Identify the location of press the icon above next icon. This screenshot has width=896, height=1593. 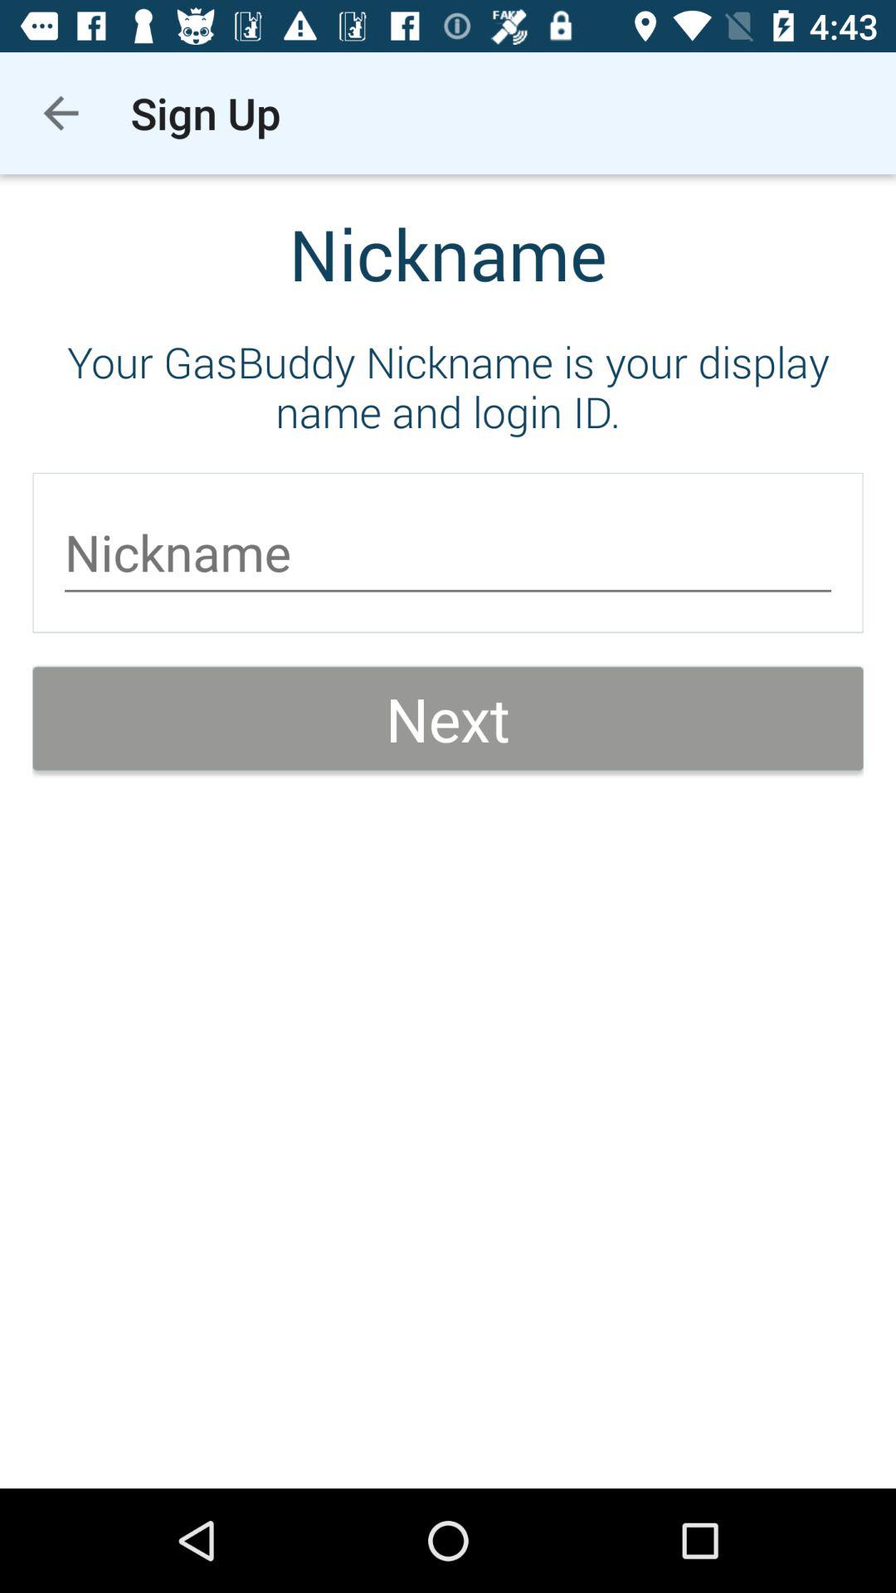
(448, 553).